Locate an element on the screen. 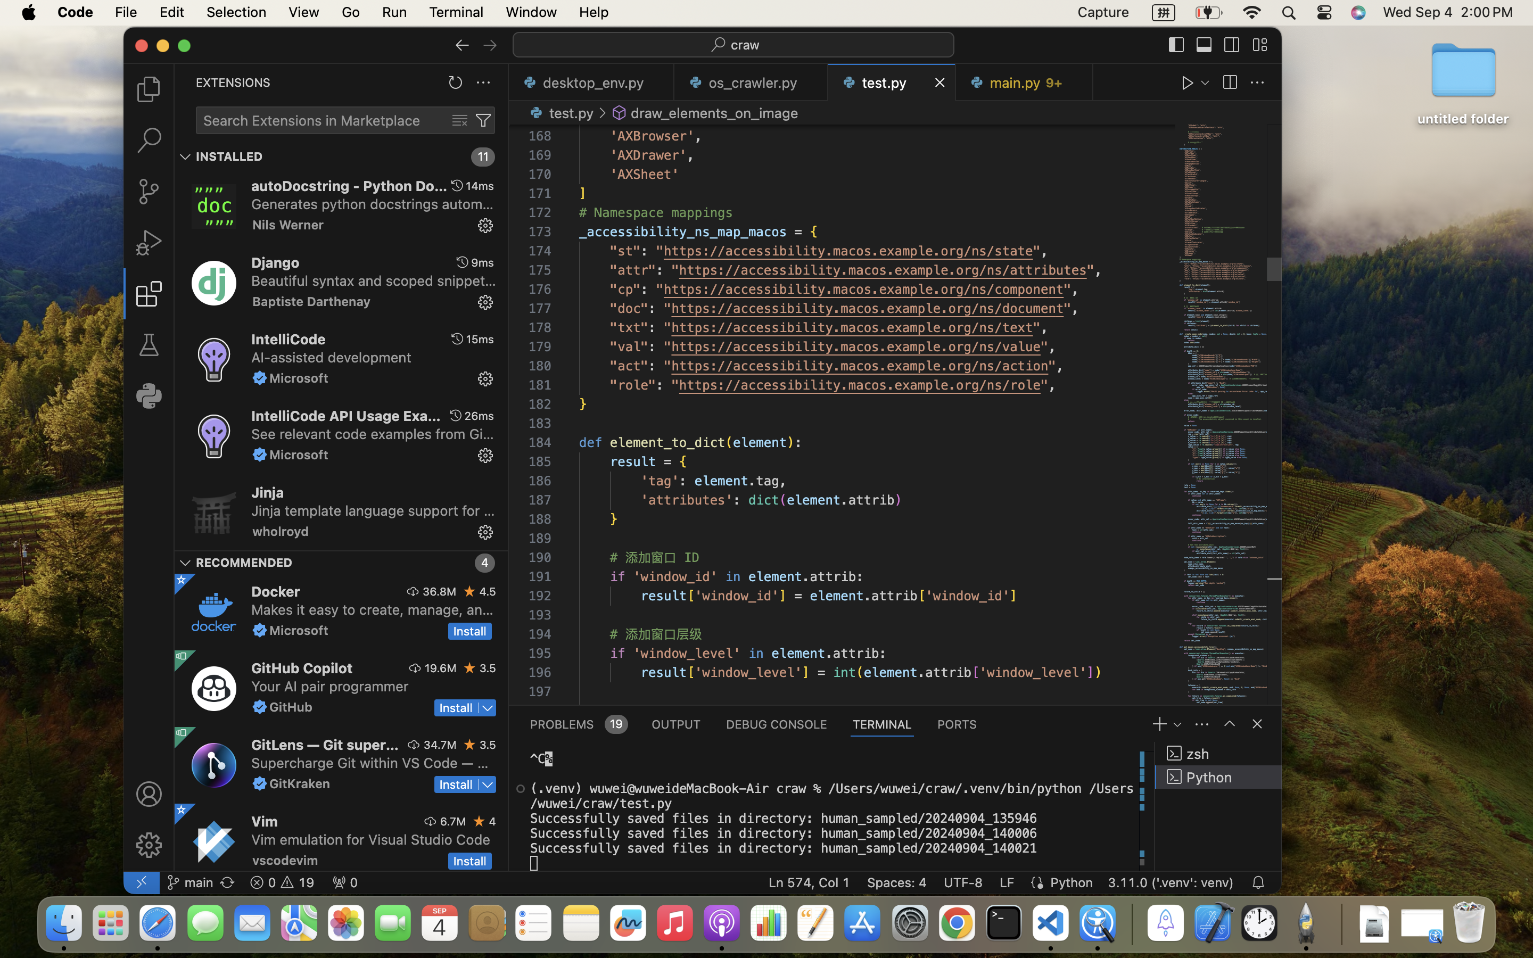 The height and width of the screenshot is (958, 1533). Generates python docstrings automatically is located at coordinates (373, 204).